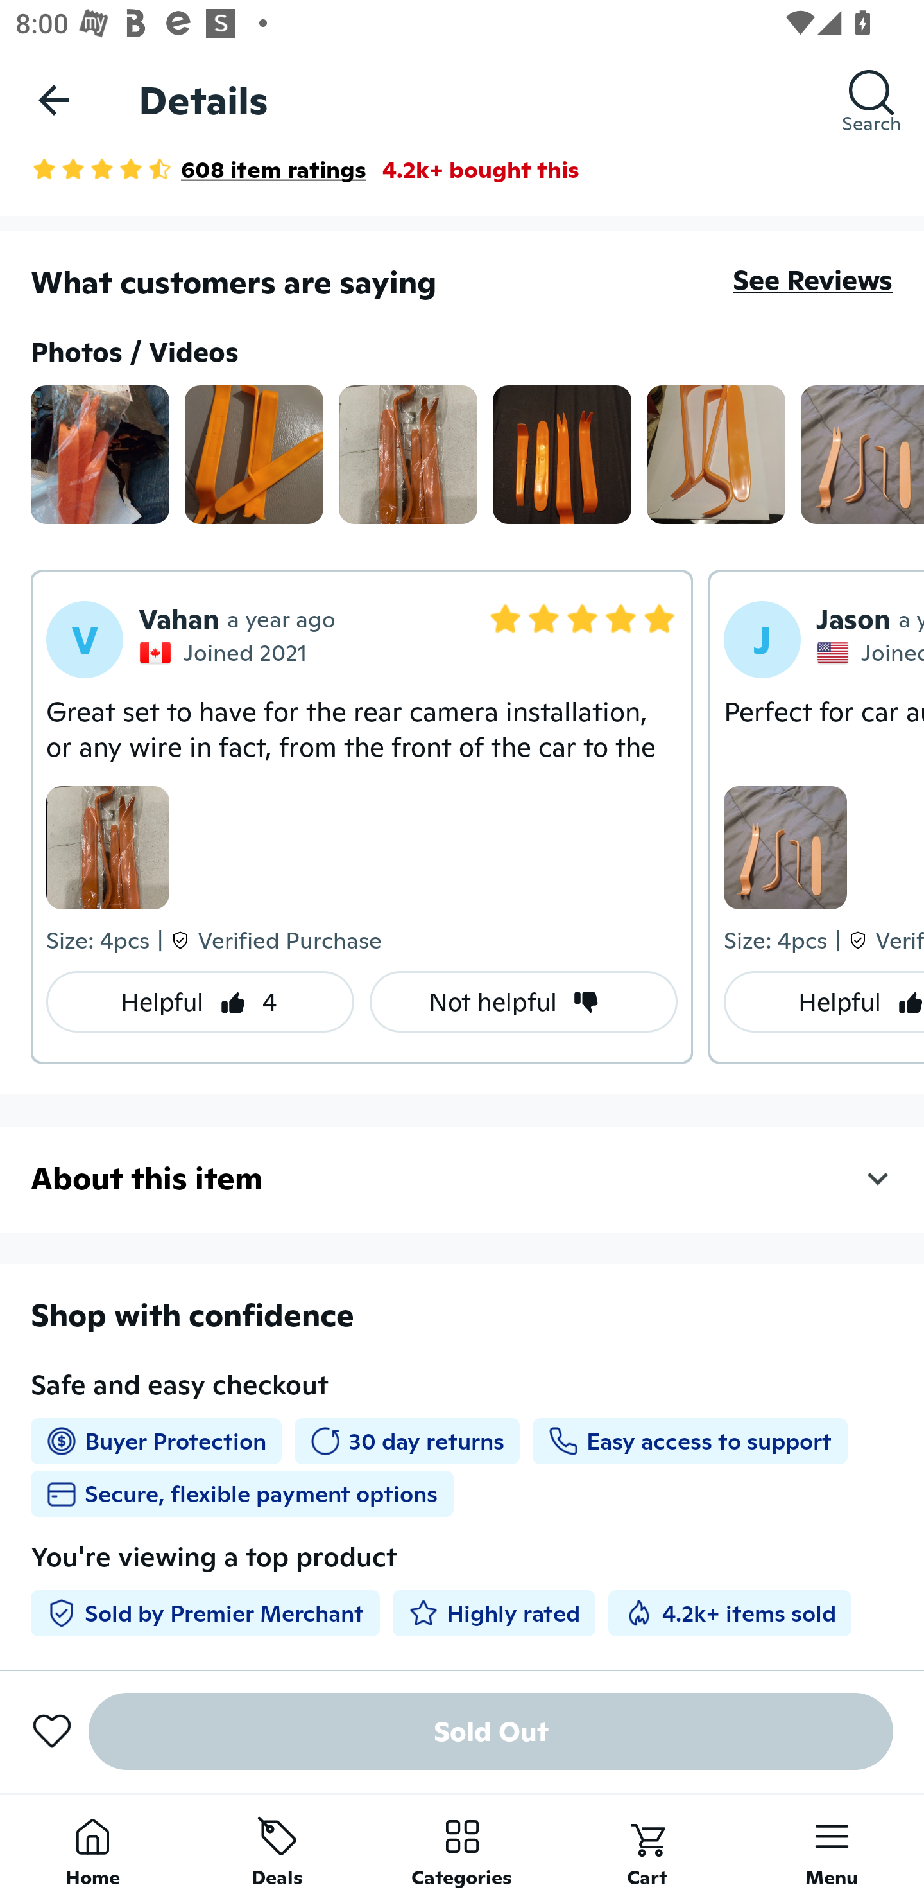 This screenshot has width=924, height=1901. I want to click on Not helpful, so click(524, 1002).